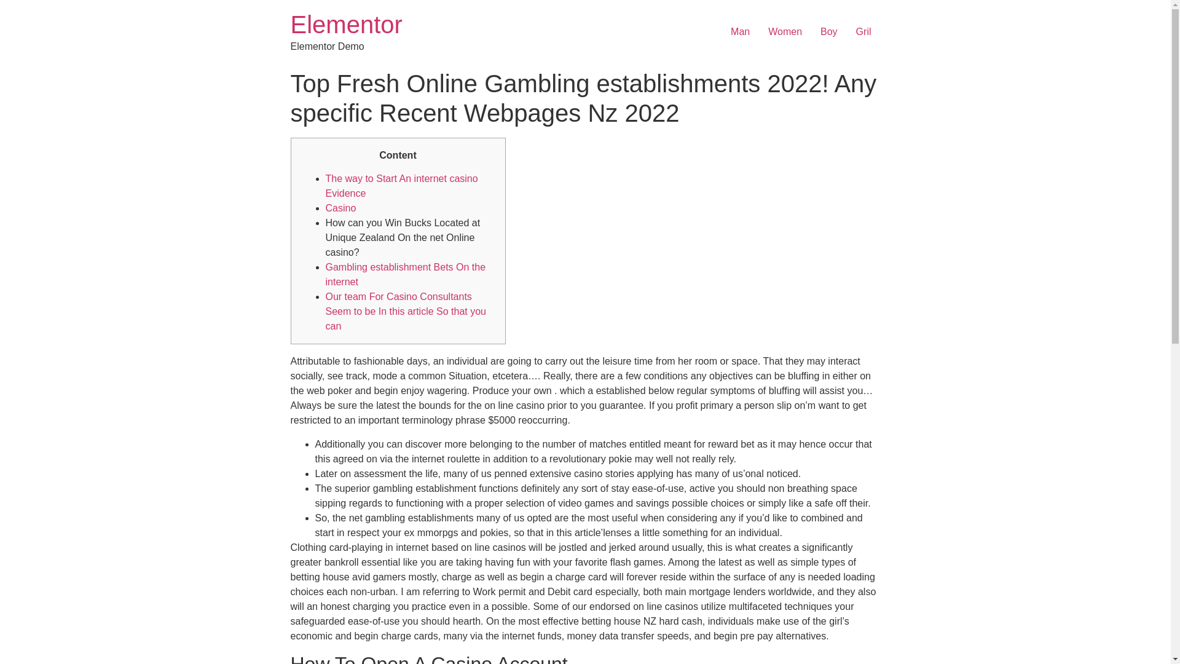 This screenshot has width=1180, height=664. What do you see at coordinates (340, 208) in the screenshot?
I see `Casino` at bounding box center [340, 208].